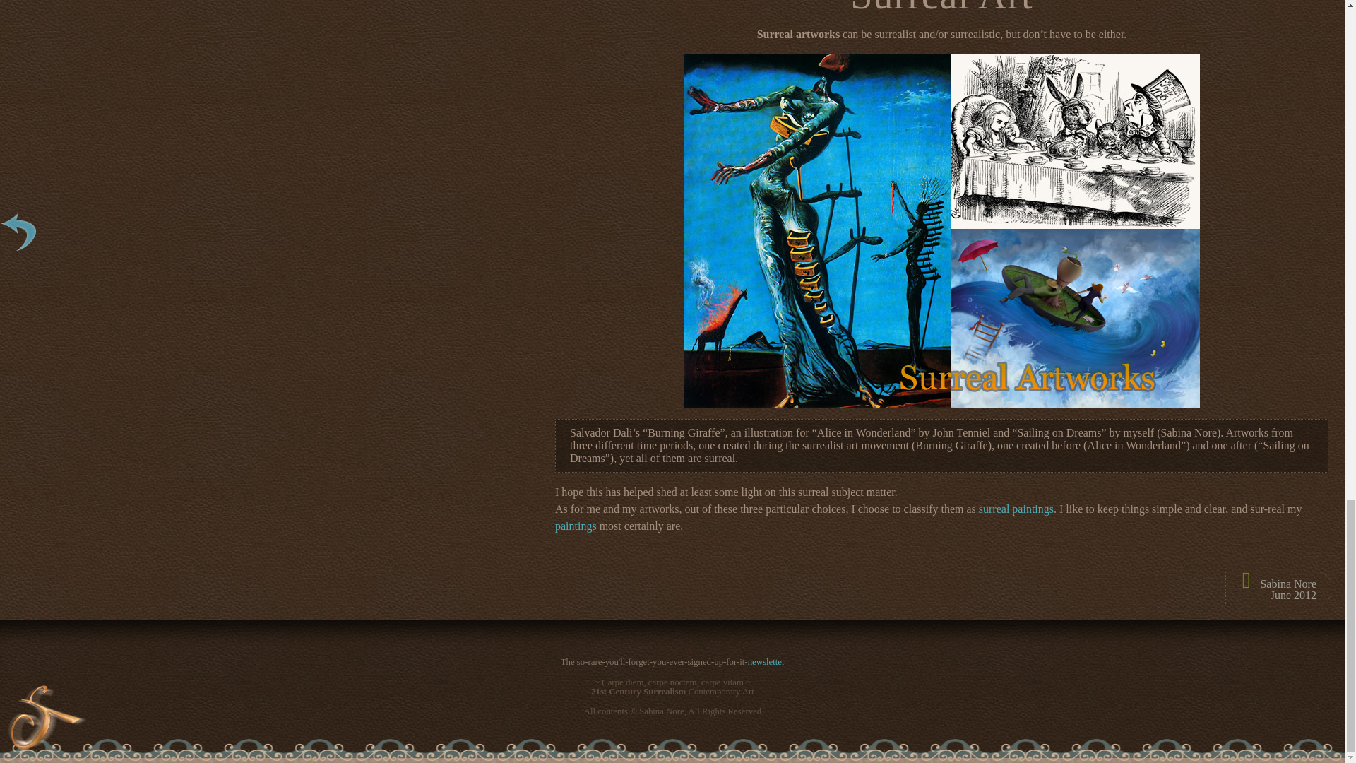  Describe the element at coordinates (575, 526) in the screenshot. I see `paintings` at that location.